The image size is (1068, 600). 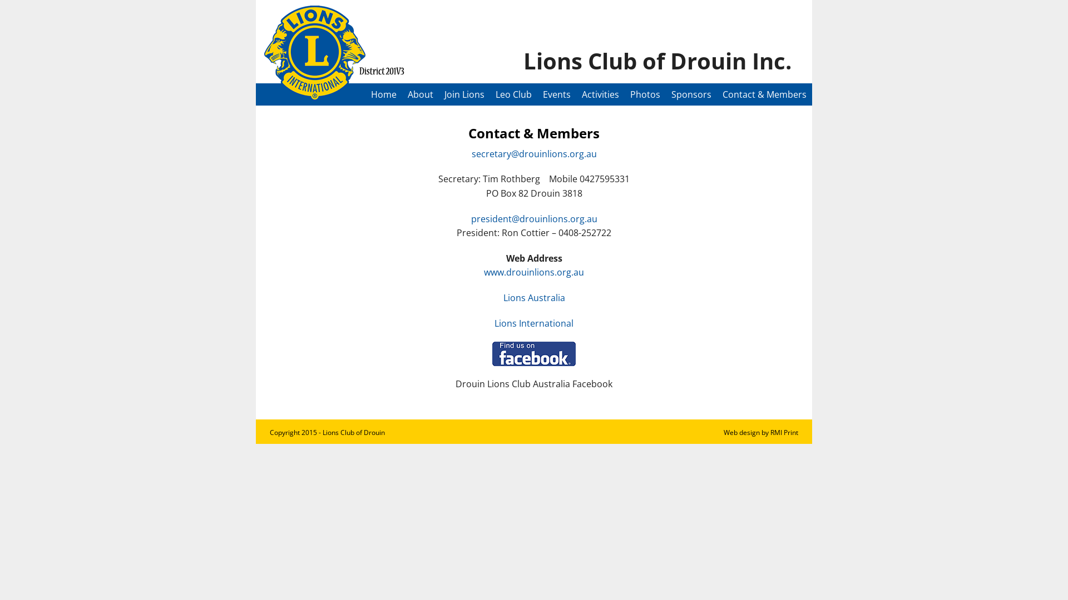 I want to click on Activities, so click(x=601, y=94).